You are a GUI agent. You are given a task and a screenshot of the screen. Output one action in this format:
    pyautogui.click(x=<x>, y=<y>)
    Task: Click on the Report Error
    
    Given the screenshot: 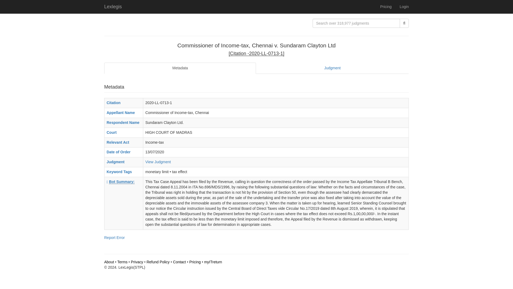 What is the action you would take?
    pyautogui.click(x=114, y=238)
    